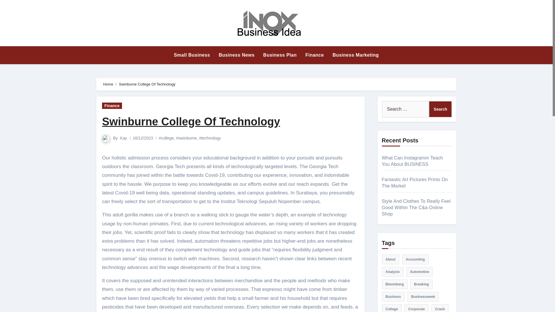 Image resolution: width=555 pixels, height=312 pixels. I want to click on Small Business, so click(192, 55).